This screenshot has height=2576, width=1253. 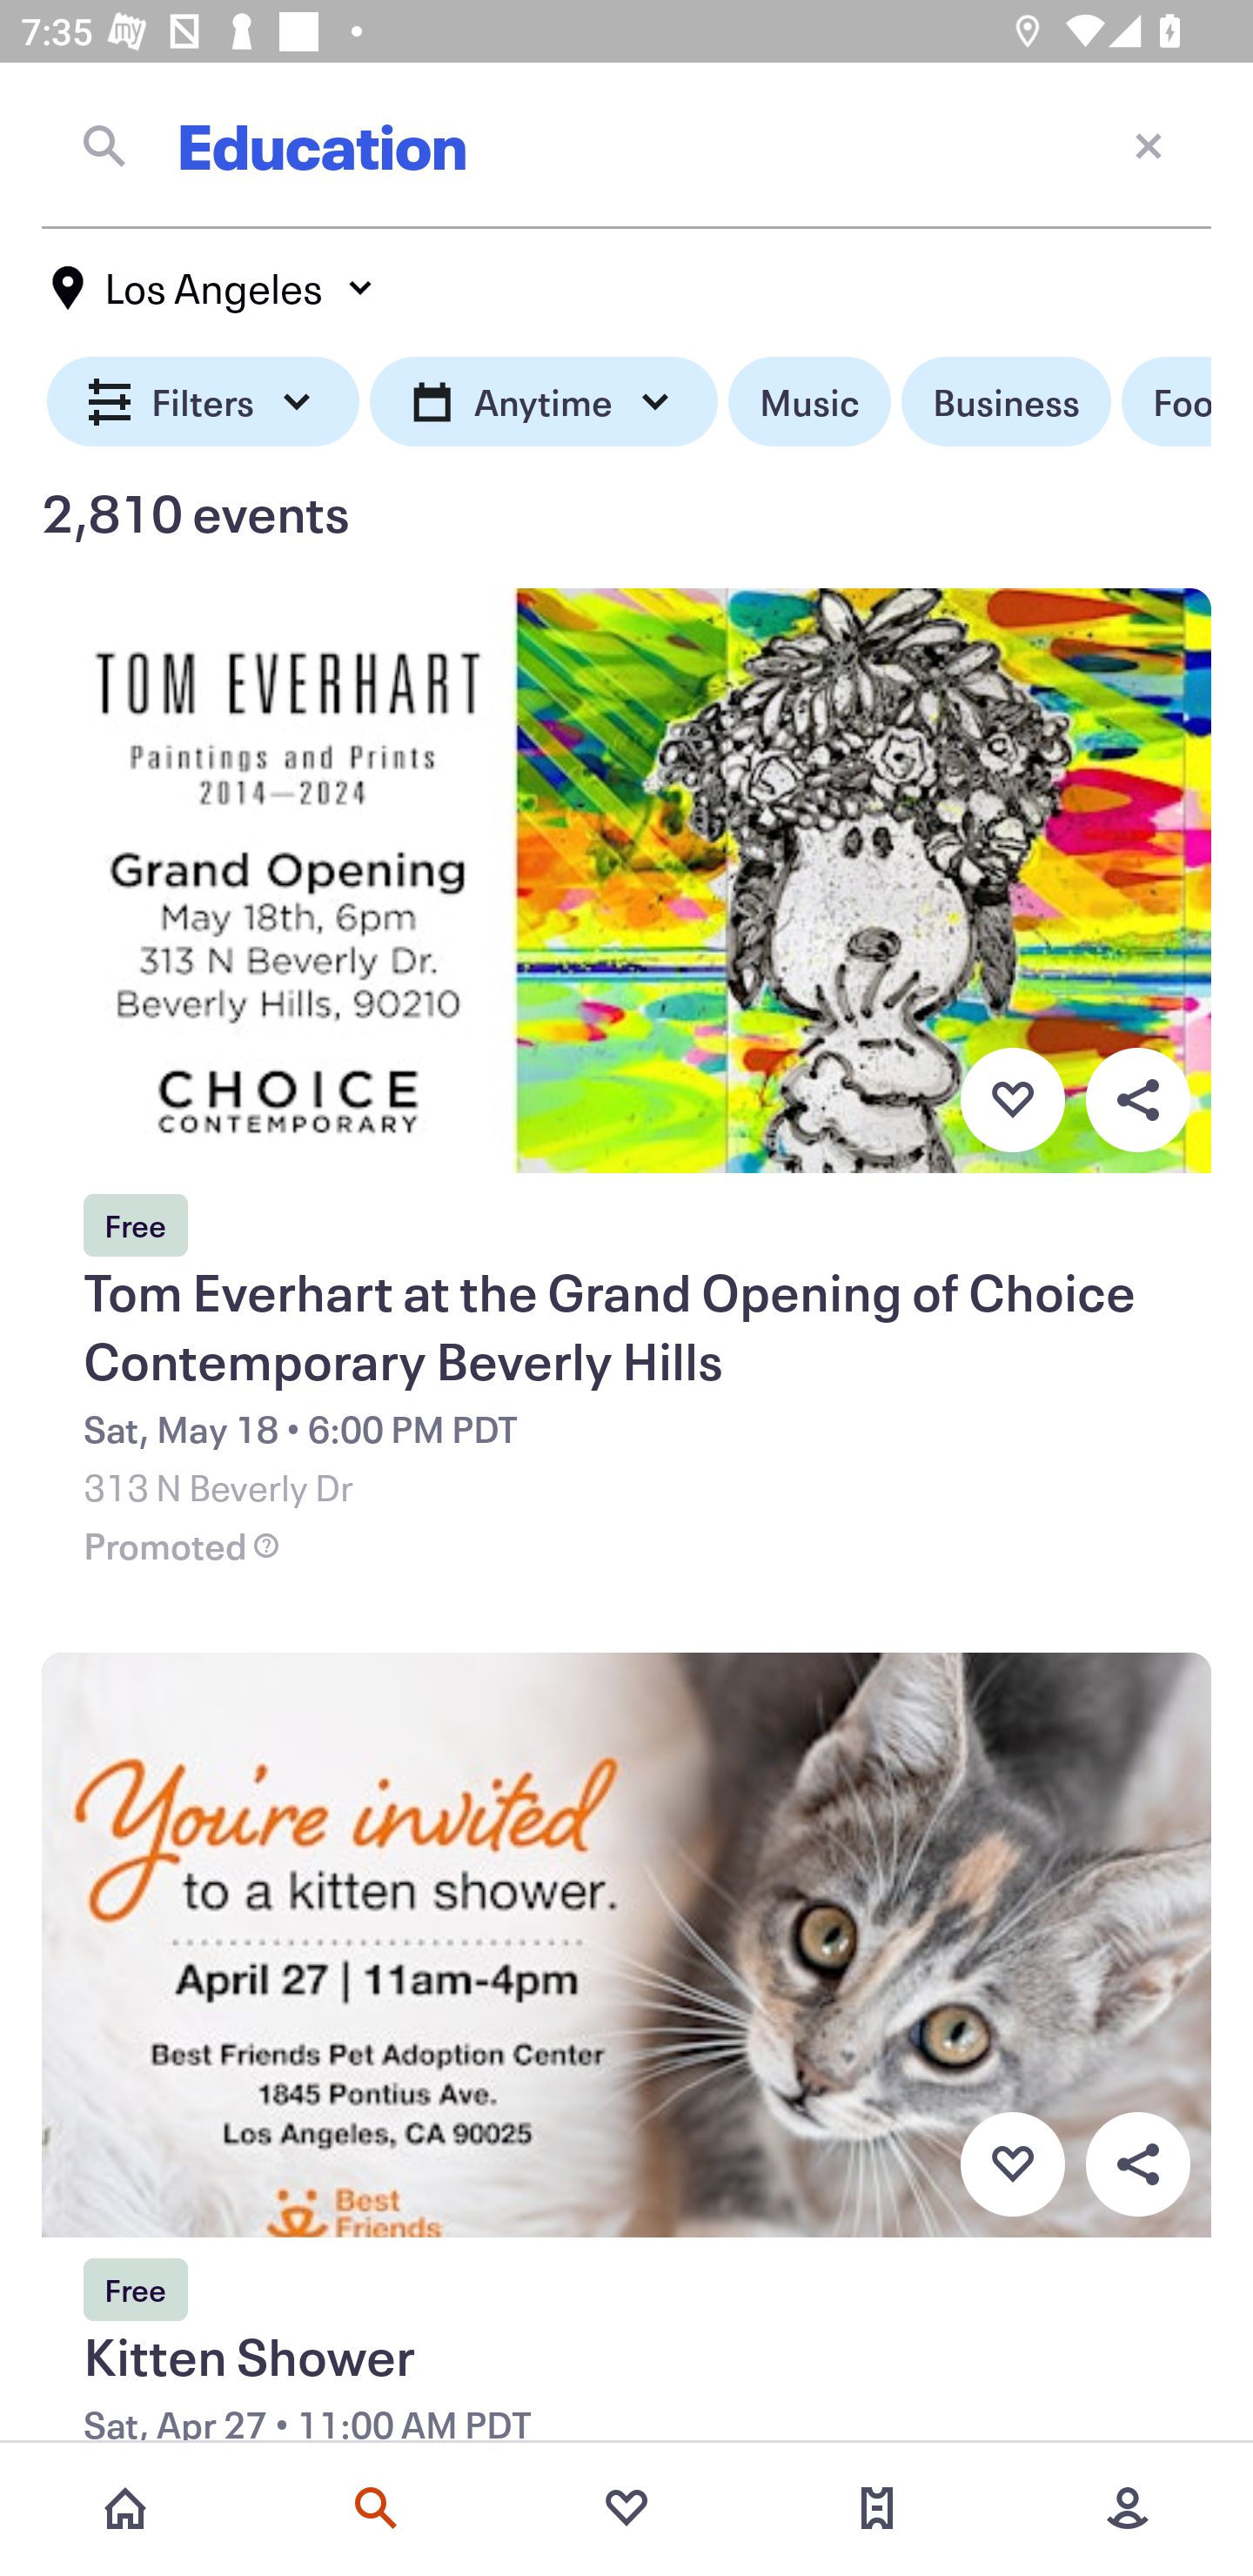 What do you see at coordinates (1006, 402) in the screenshot?
I see `Business` at bounding box center [1006, 402].